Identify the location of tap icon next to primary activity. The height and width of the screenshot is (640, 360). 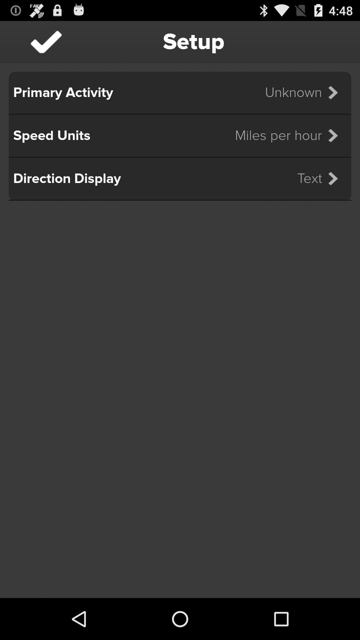
(306, 93).